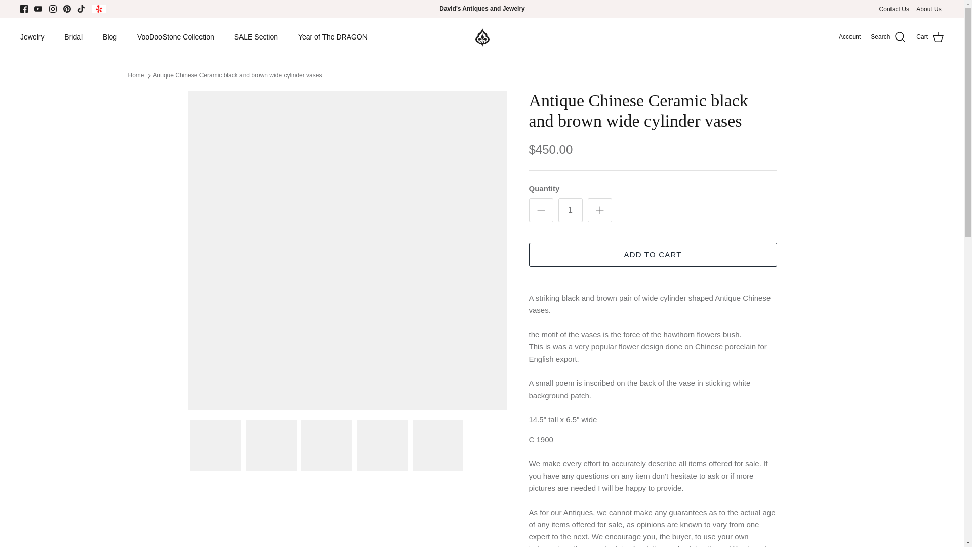 This screenshot has width=972, height=547. I want to click on Instagram, so click(53, 8).